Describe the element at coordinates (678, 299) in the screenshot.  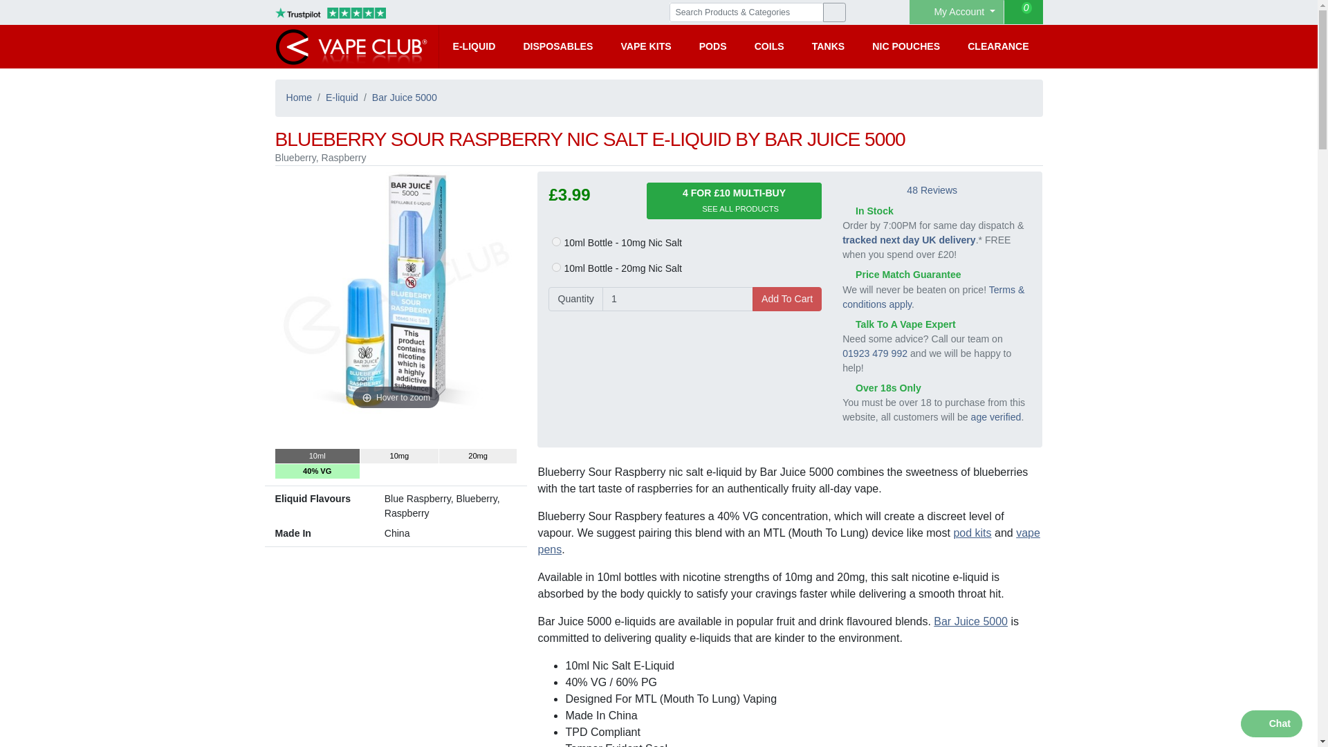
I see `1` at that location.